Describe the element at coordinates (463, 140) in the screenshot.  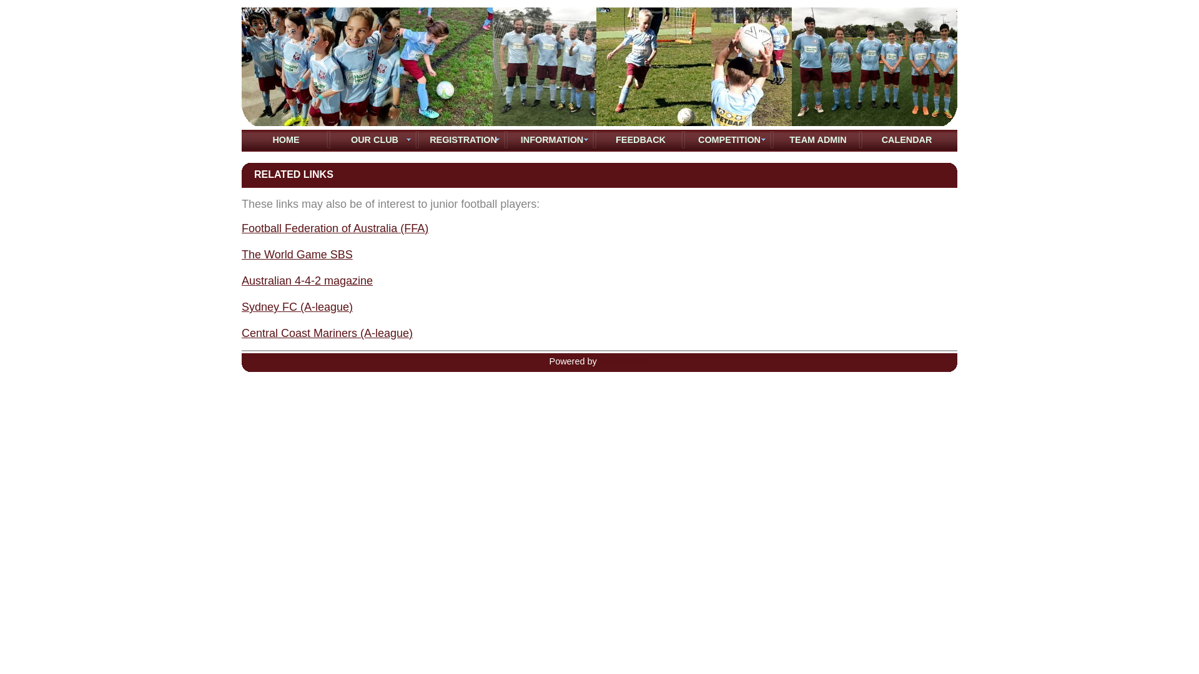
I see `REGISTRATION` at that location.